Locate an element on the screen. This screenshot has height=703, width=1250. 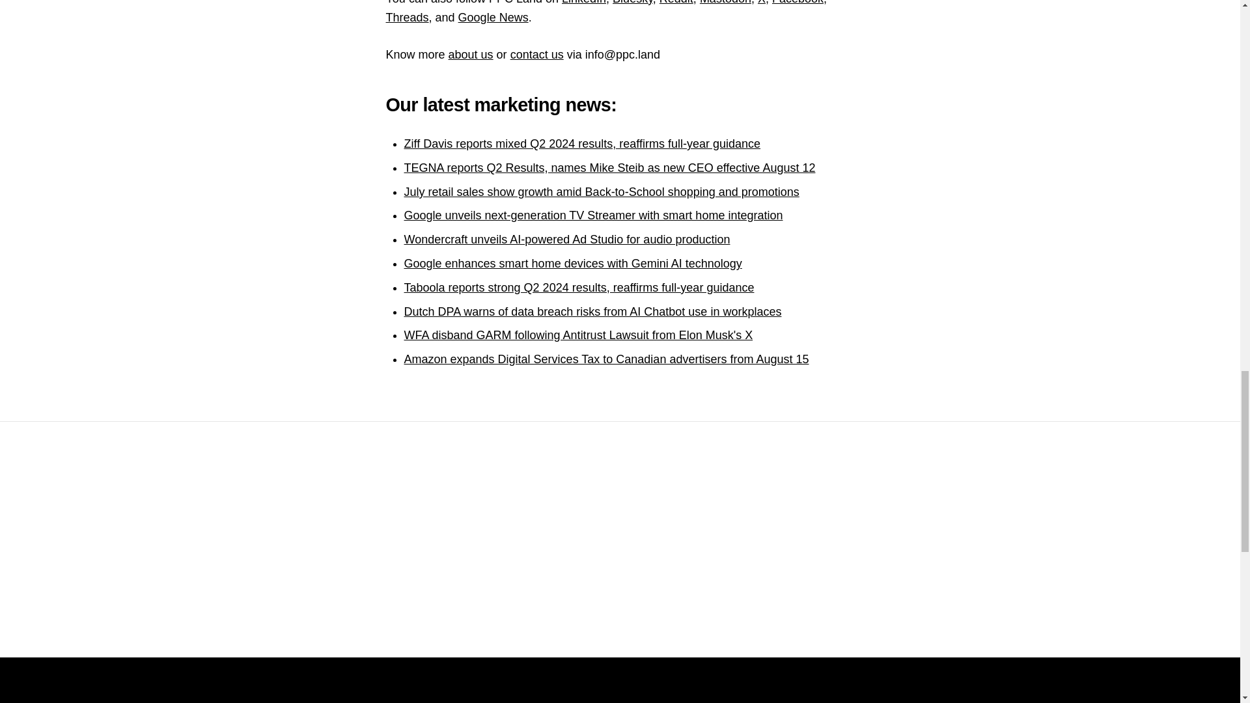
Google enhances smart home devices with Gemini AI technology is located at coordinates (572, 263).